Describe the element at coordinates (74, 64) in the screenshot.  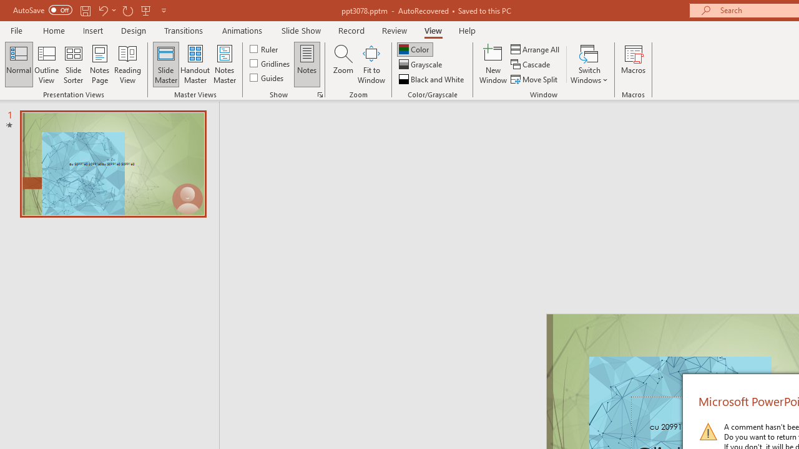
I see `Slide Sorter` at that location.